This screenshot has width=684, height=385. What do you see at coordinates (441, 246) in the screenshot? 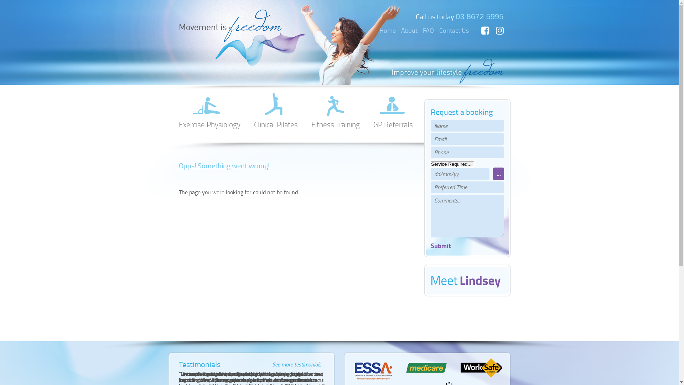
I see `Submit` at bounding box center [441, 246].